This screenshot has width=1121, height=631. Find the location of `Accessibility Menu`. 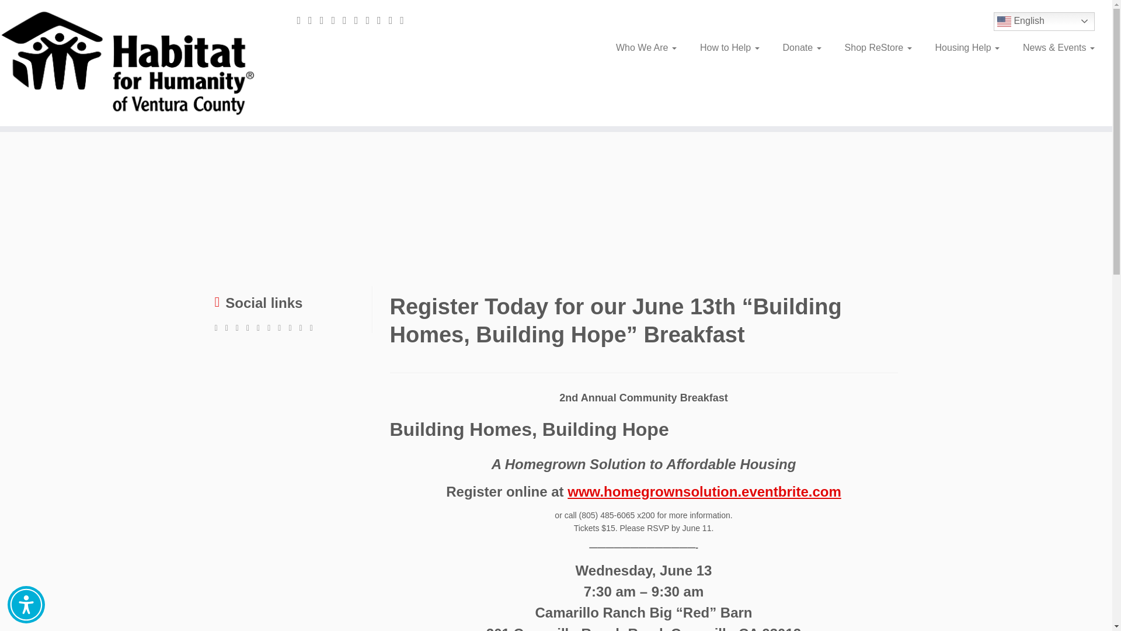

Accessibility Menu is located at coordinates (26, 605).